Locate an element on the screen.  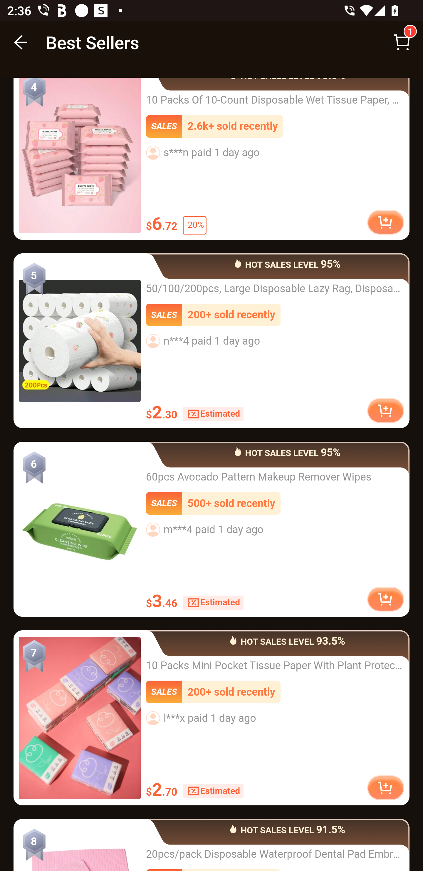
add to cart is located at coordinates (385, 600).